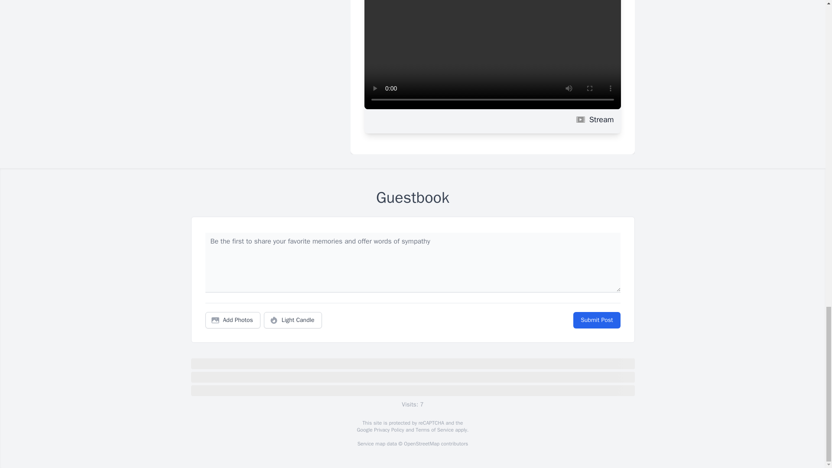  I want to click on OpenStreetMap, so click(421, 444).